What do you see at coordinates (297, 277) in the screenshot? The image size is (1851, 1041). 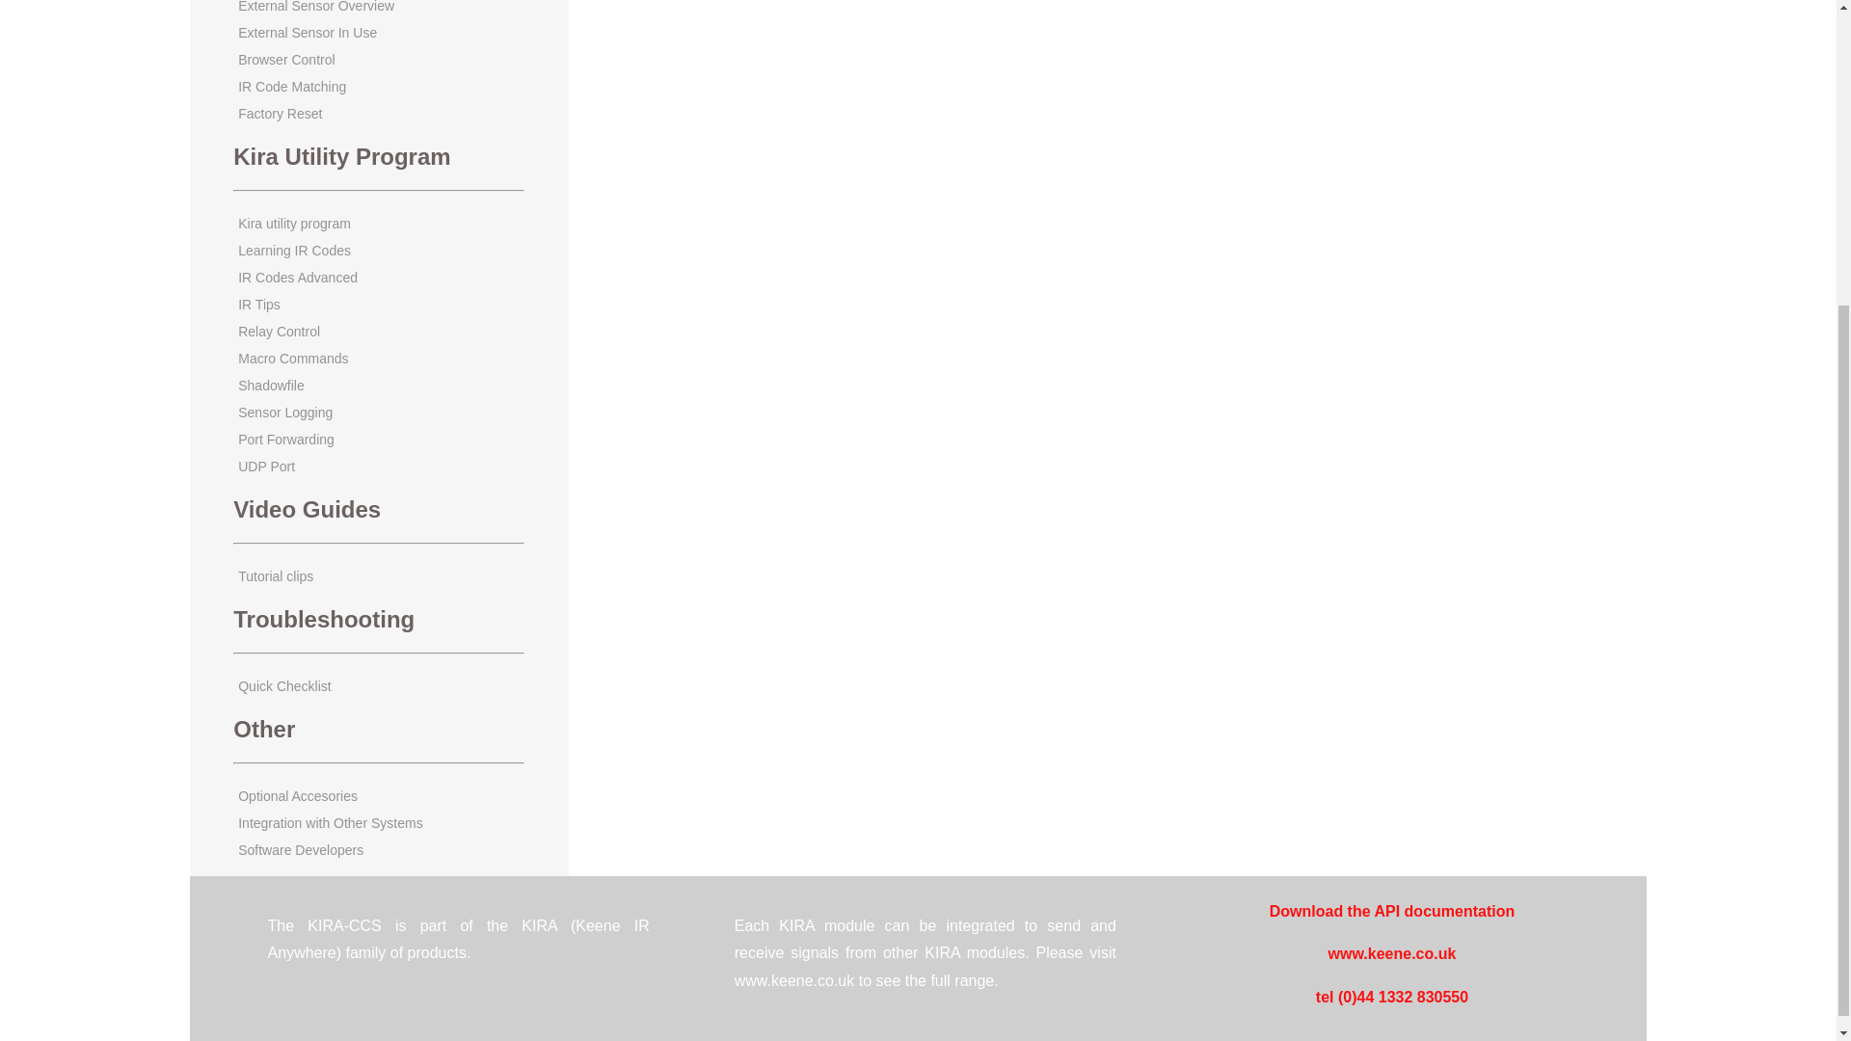 I see `IR Codes Advanced` at bounding box center [297, 277].